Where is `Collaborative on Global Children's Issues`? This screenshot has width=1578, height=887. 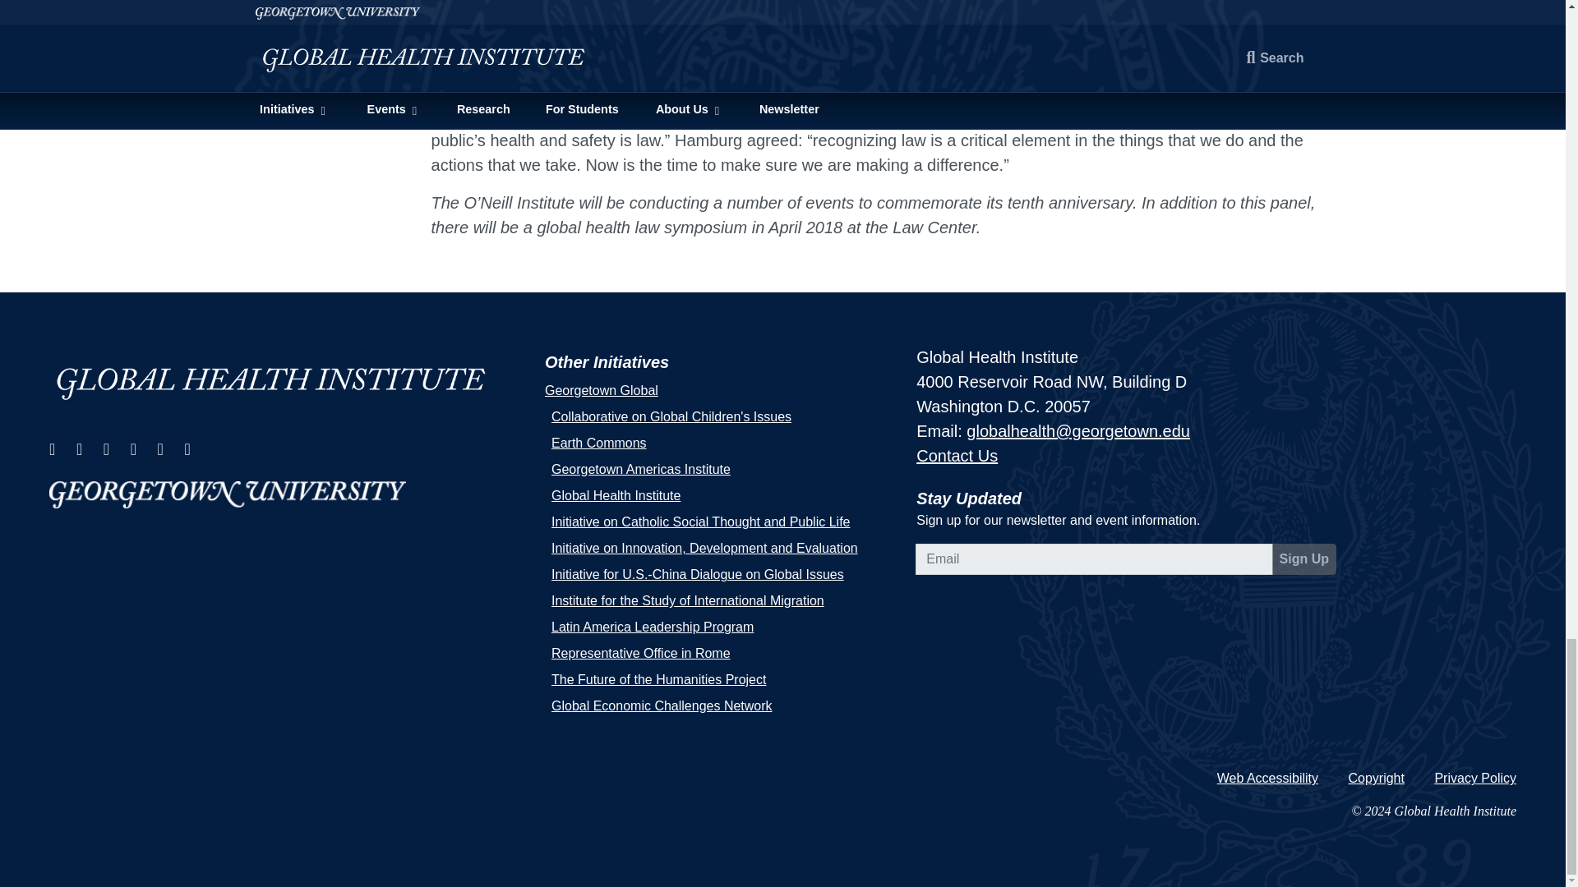
Collaborative on Global Children's Issues is located at coordinates (671, 416).